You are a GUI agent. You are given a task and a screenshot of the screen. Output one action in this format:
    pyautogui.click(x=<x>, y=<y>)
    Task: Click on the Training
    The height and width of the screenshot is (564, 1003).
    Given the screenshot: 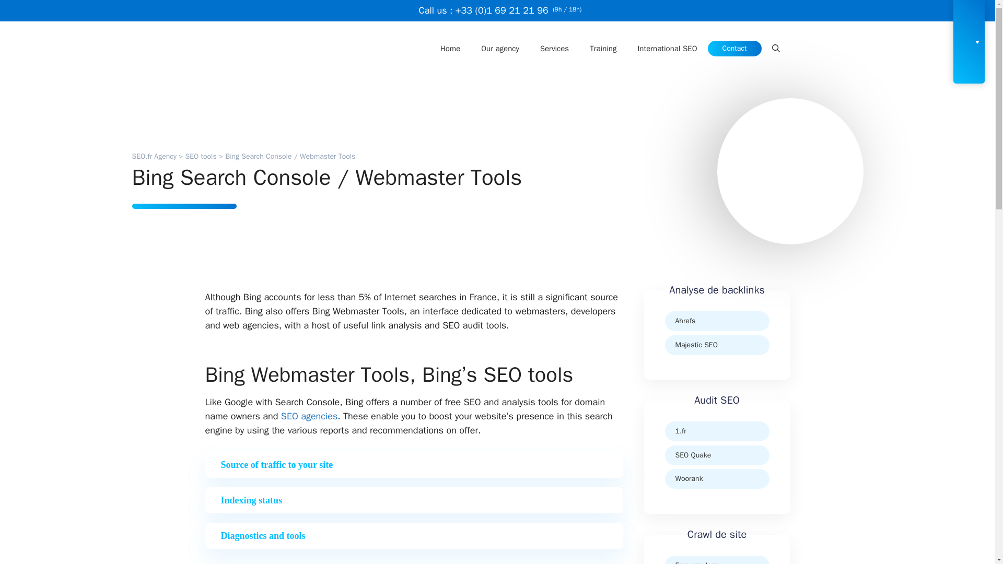 What is the action you would take?
    pyautogui.click(x=603, y=48)
    